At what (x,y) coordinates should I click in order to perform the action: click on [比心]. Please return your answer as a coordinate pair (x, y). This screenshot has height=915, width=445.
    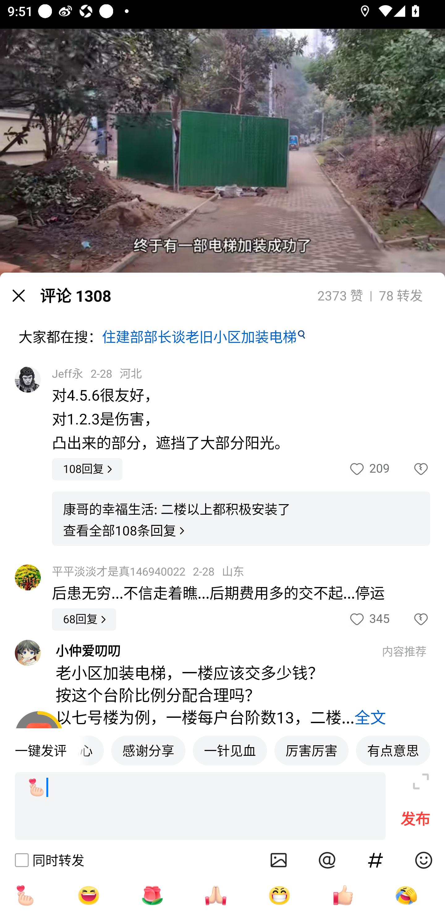
    Looking at the image, I should click on (25, 895).